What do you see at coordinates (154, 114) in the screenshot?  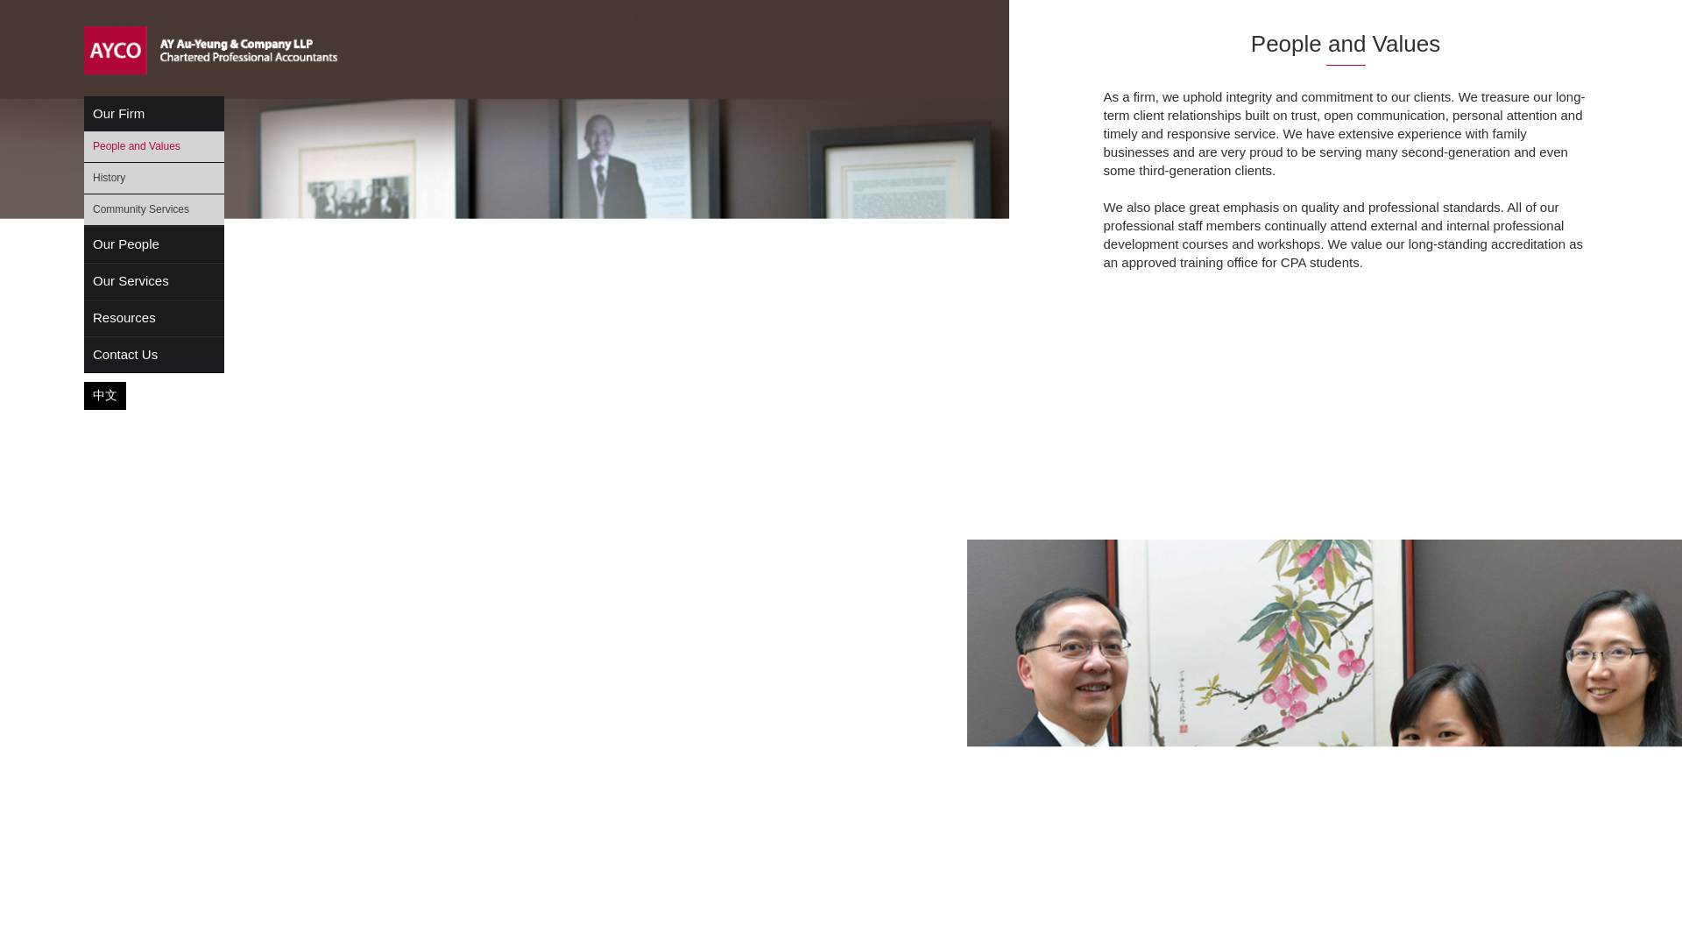 I see `Our Firm` at bounding box center [154, 114].